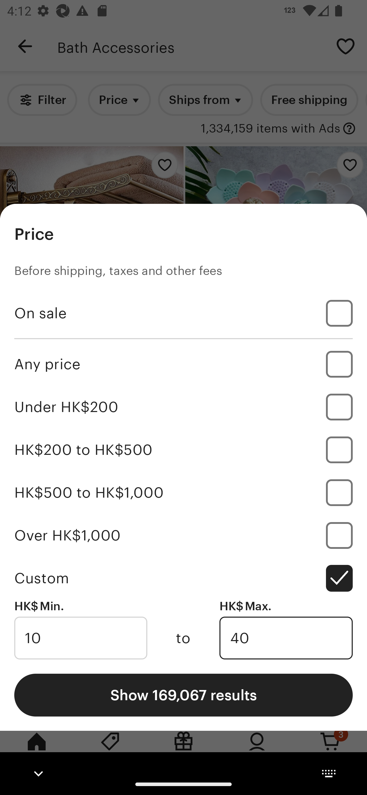 Image resolution: width=367 pixels, height=795 pixels. I want to click on Over HK$1,000, so click(183, 535).